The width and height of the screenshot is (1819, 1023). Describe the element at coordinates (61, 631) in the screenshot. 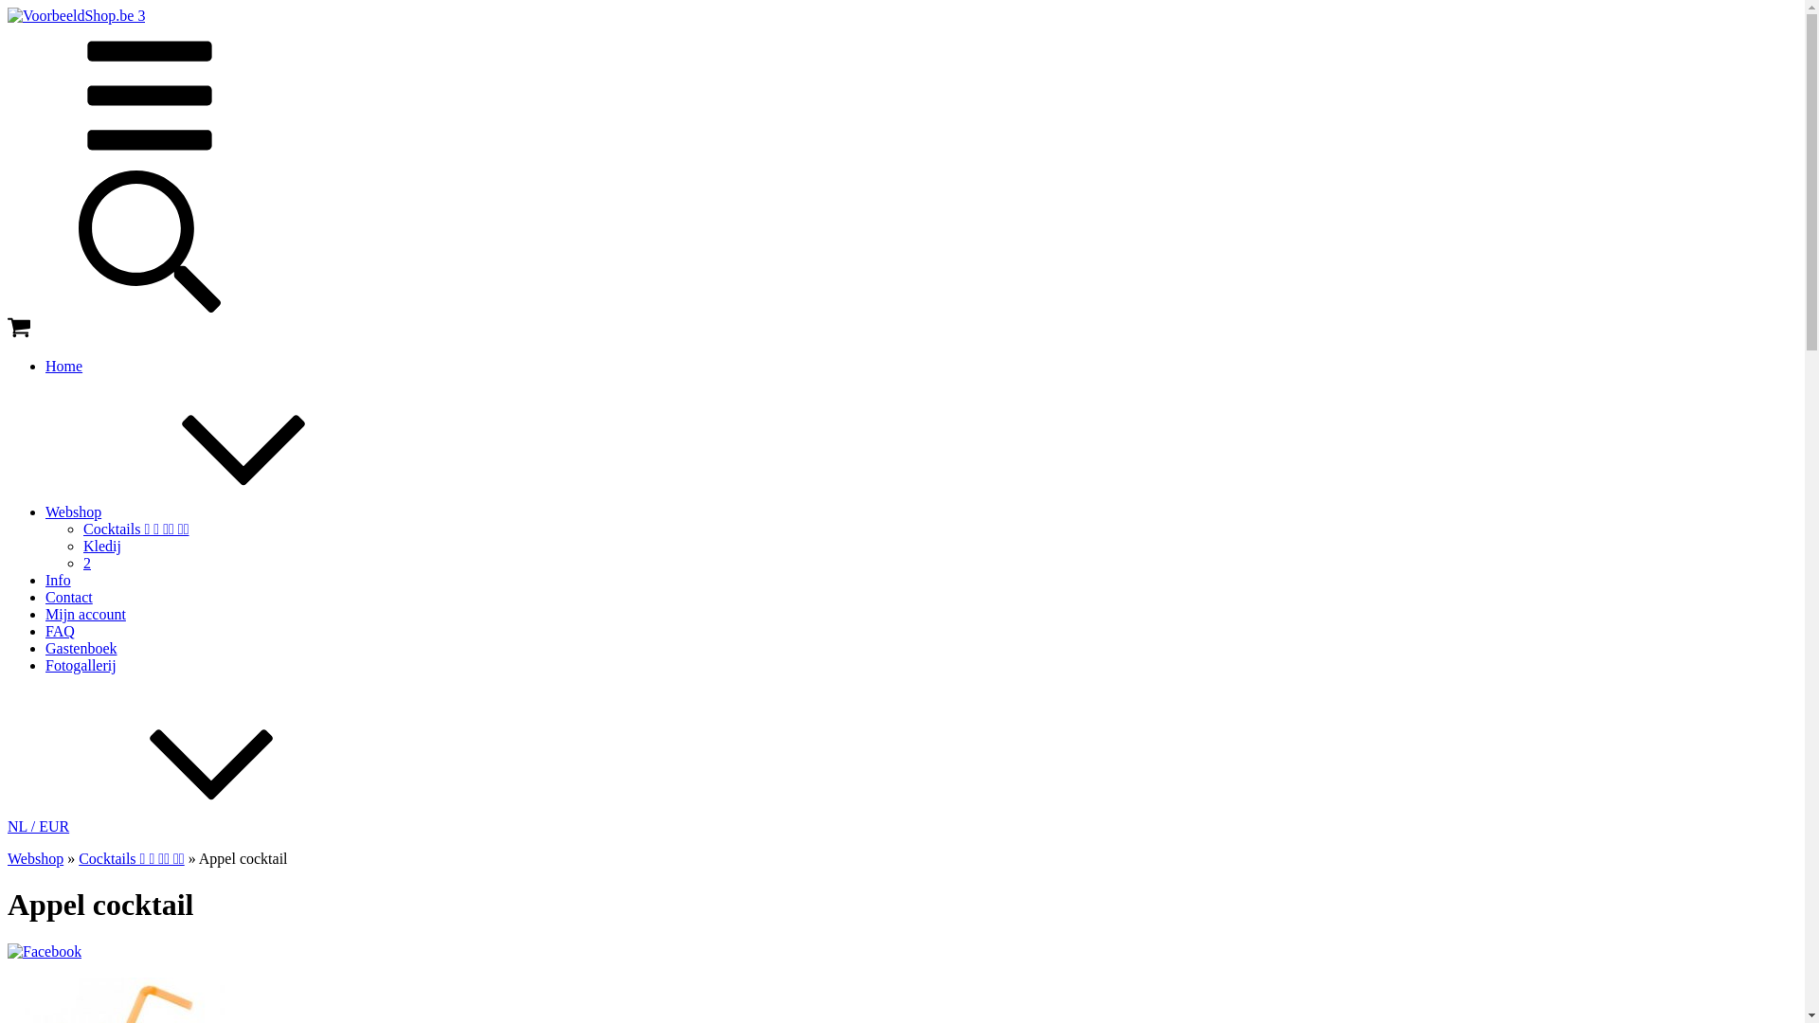

I see `FAQ` at that location.